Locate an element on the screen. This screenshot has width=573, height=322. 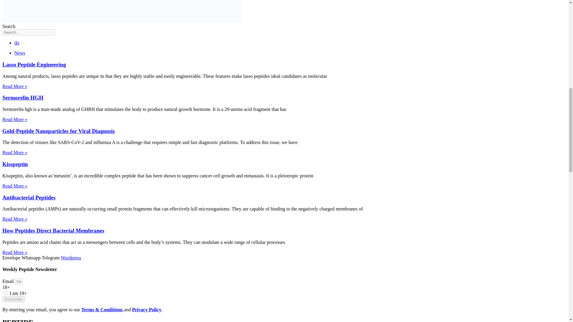
News is located at coordinates (20, 52).